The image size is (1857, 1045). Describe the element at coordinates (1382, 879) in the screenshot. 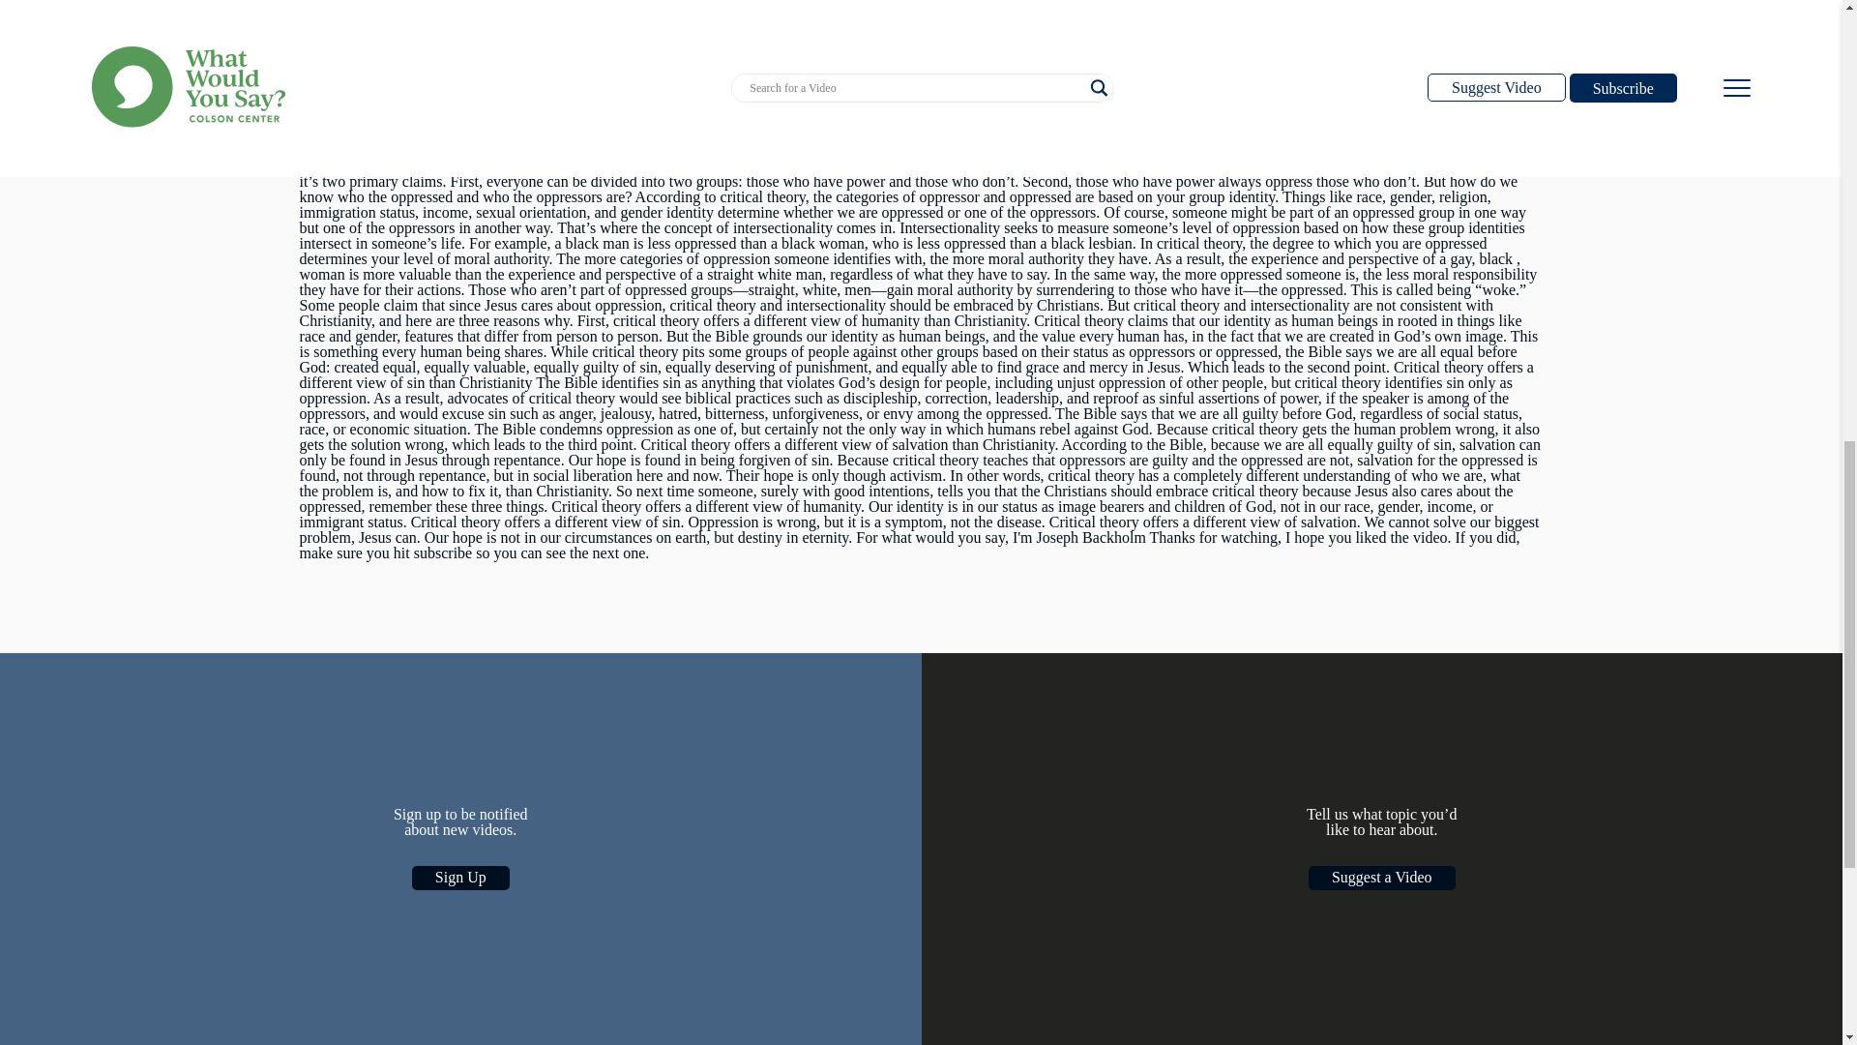

I see `Suggest a Video` at that location.